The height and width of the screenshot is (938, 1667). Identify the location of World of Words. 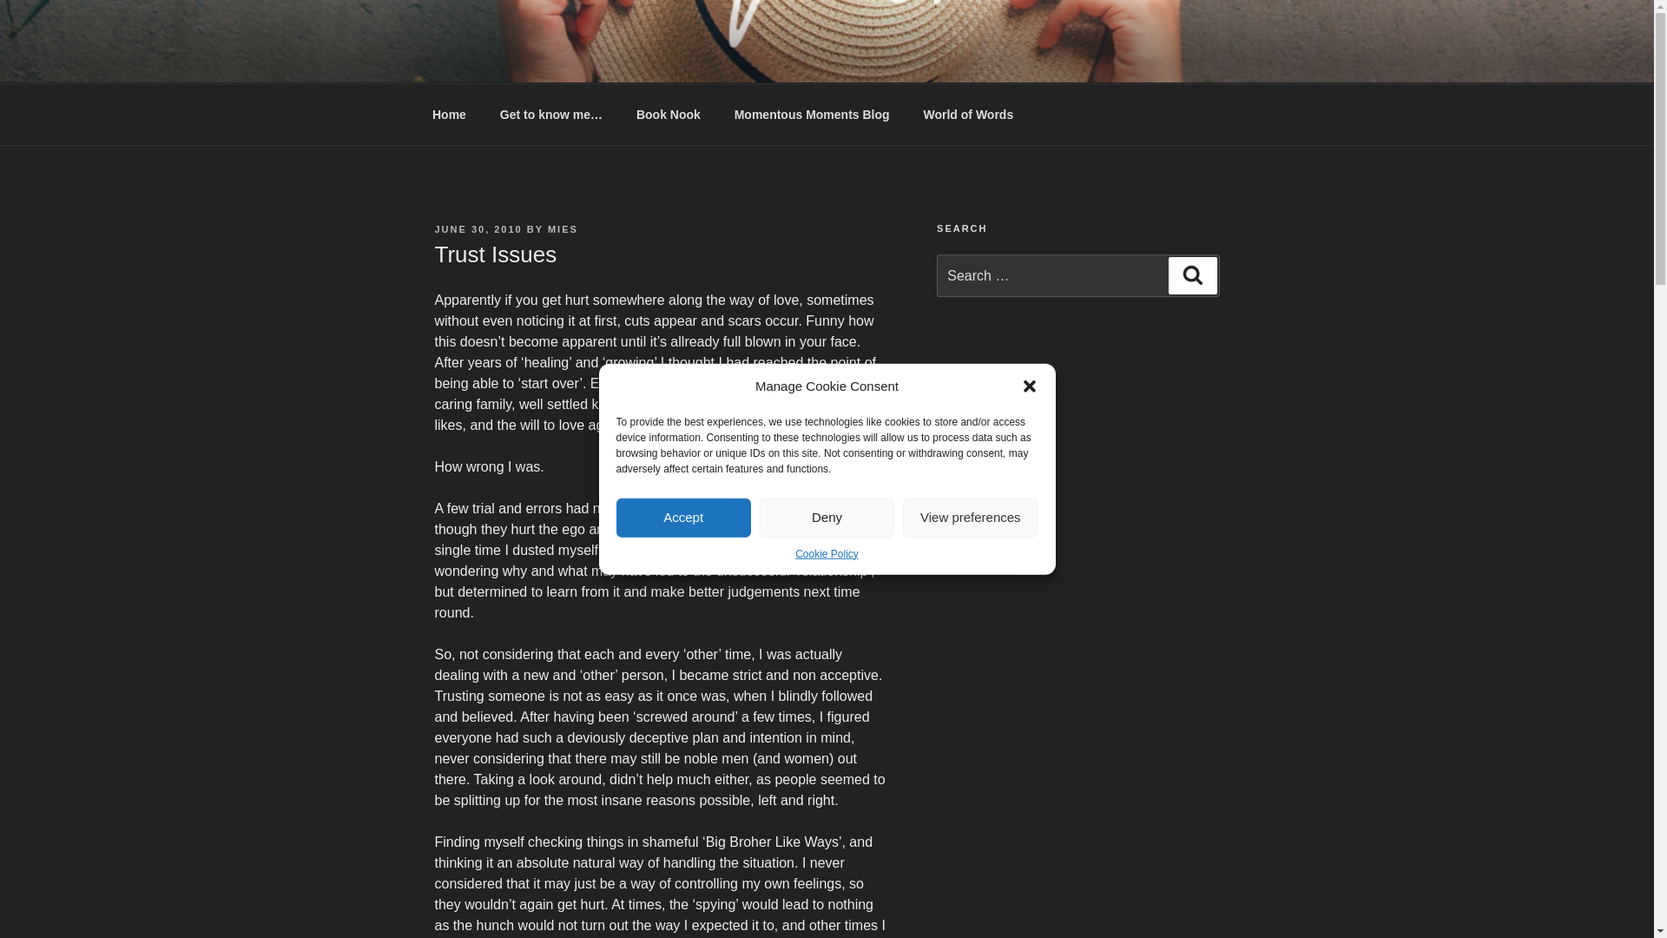
(968, 115).